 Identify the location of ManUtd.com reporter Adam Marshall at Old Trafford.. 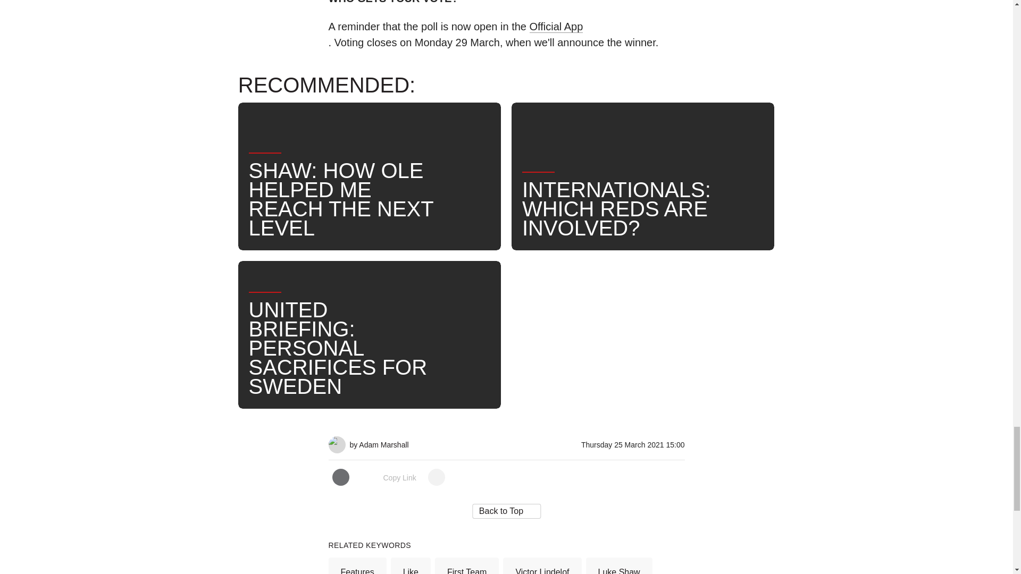
(337, 440).